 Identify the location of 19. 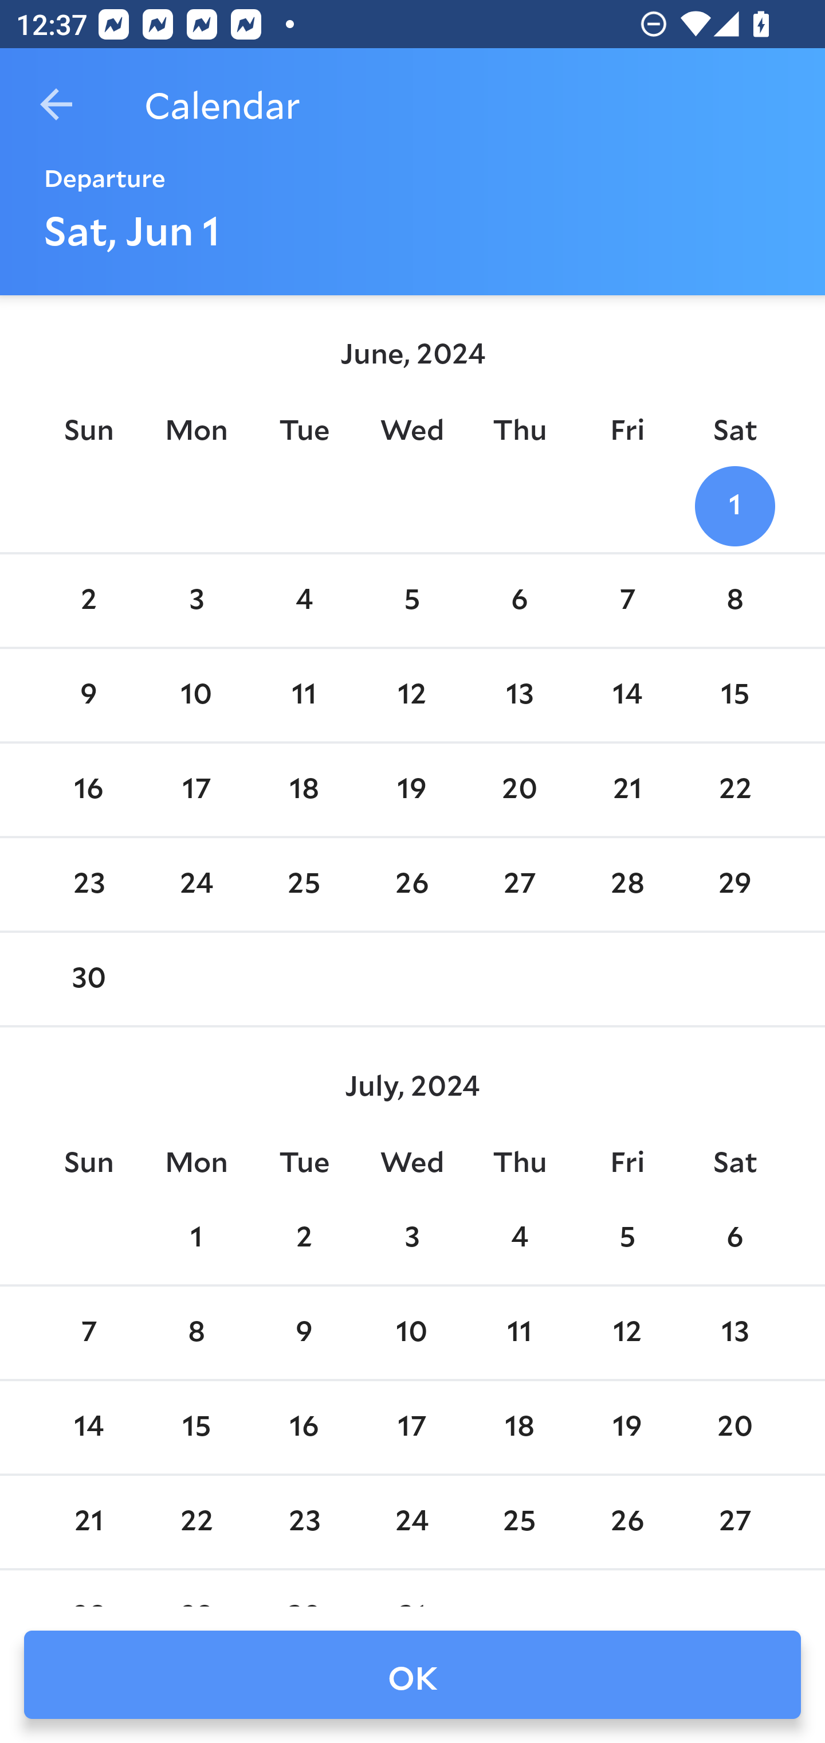
(412, 790).